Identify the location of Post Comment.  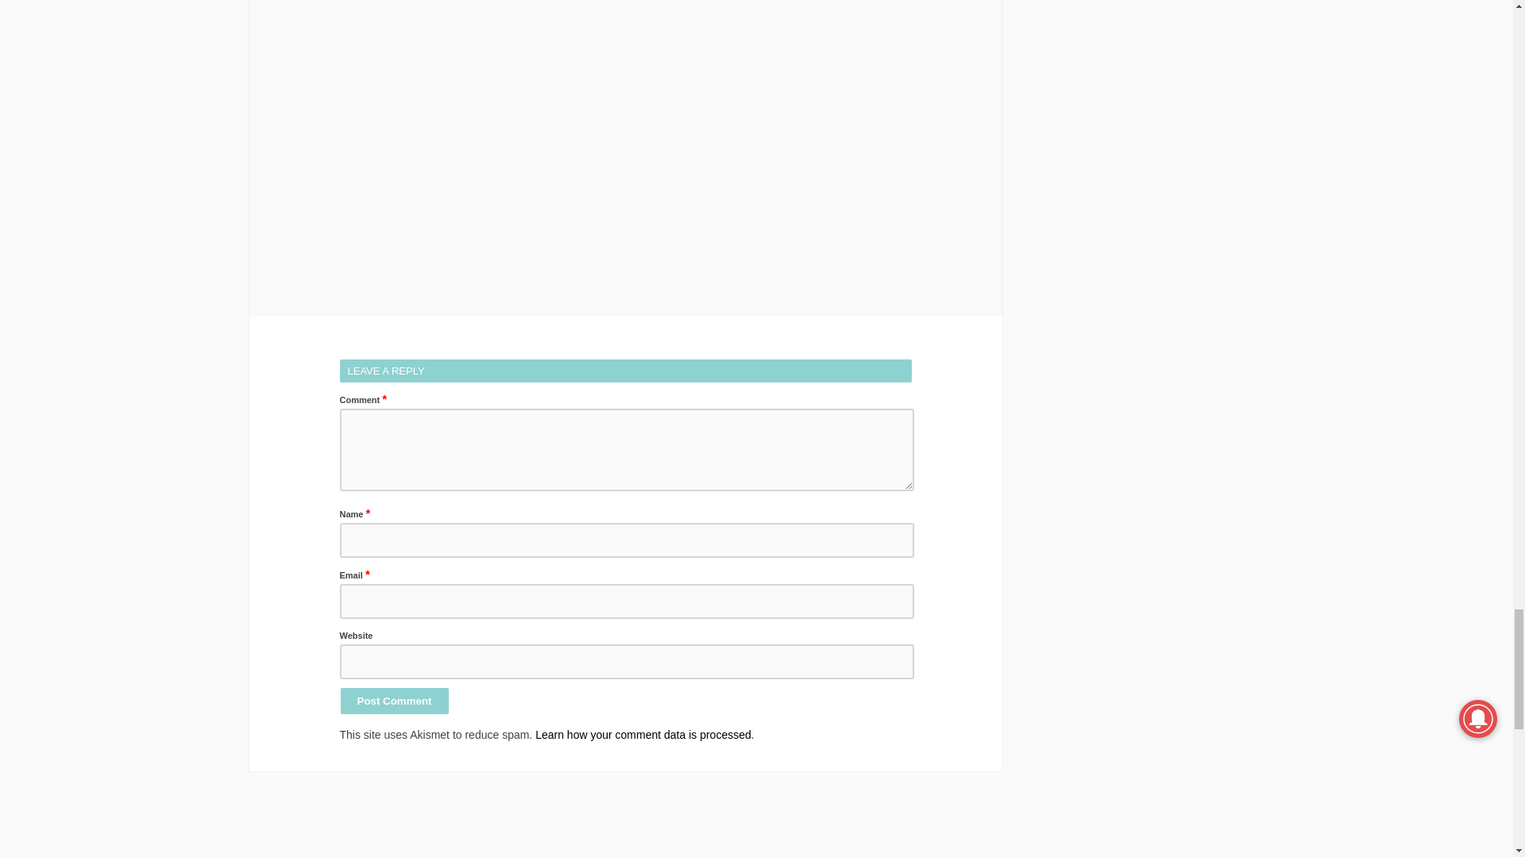
(395, 701).